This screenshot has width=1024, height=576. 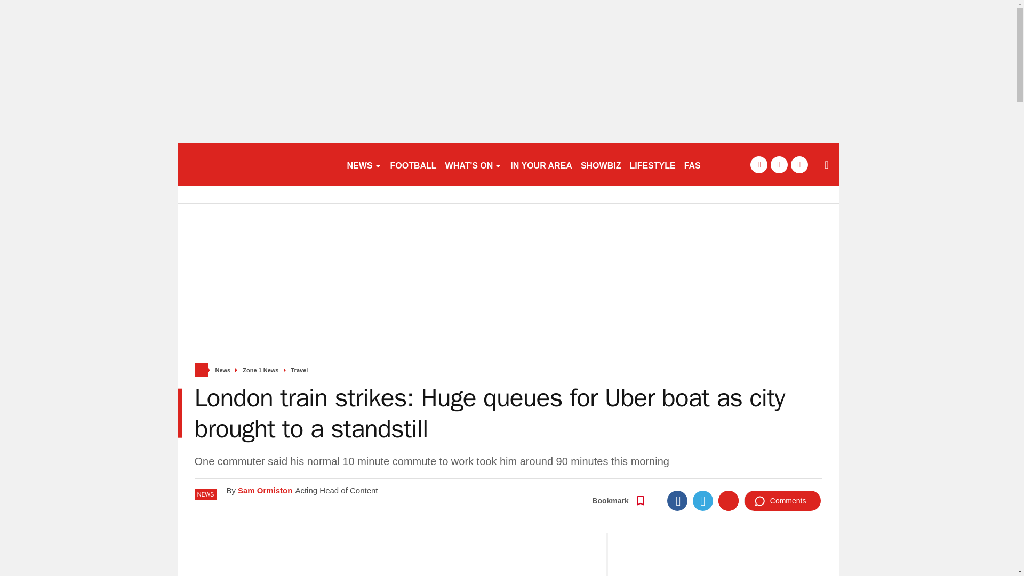 What do you see at coordinates (364, 164) in the screenshot?
I see `NEWS` at bounding box center [364, 164].